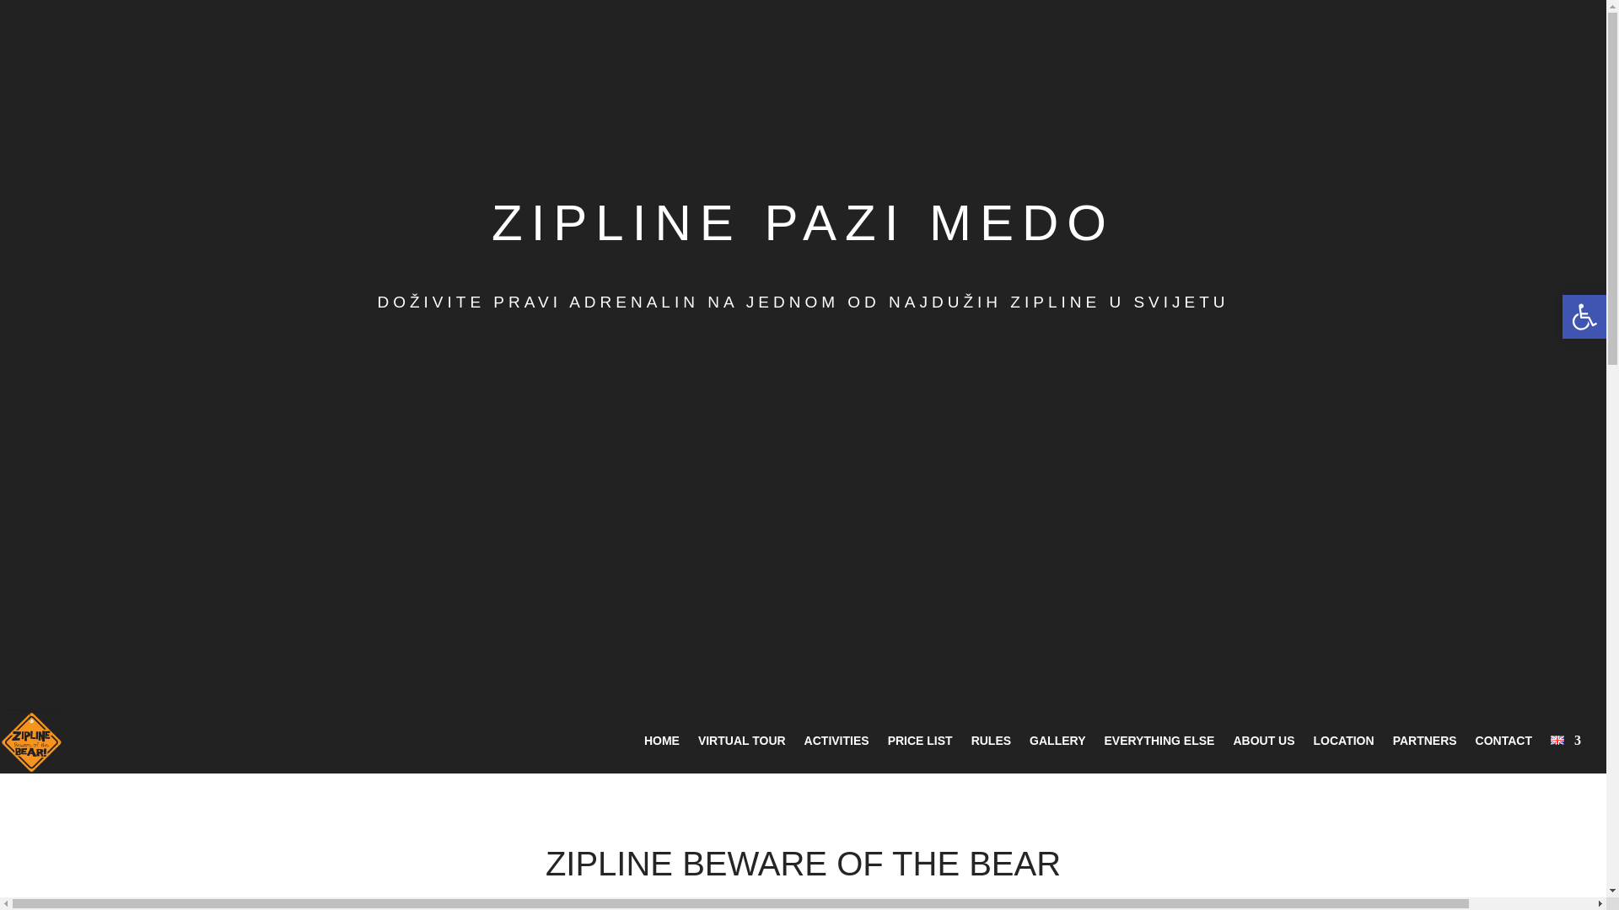  What do you see at coordinates (920, 743) in the screenshot?
I see `PRICE LIST` at bounding box center [920, 743].